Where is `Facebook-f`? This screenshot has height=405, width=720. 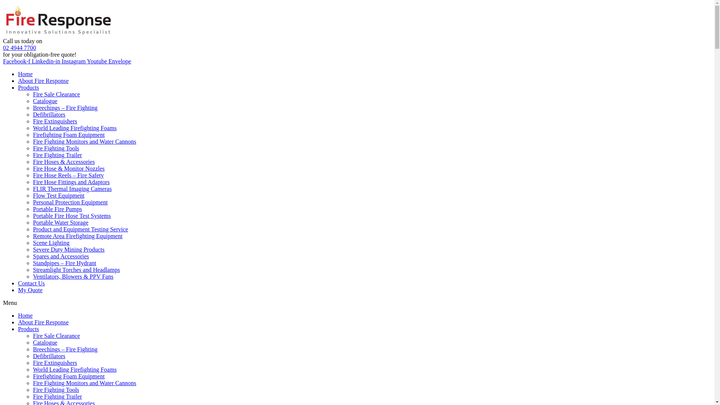 Facebook-f is located at coordinates (17, 61).